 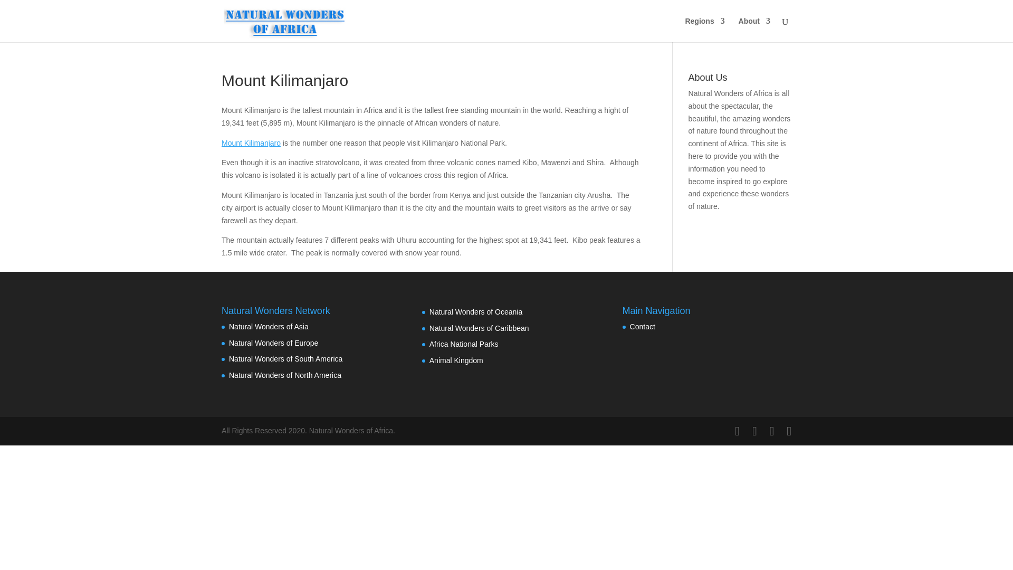 What do you see at coordinates (754, 30) in the screenshot?
I see `About` at bounding box center [754, 30].